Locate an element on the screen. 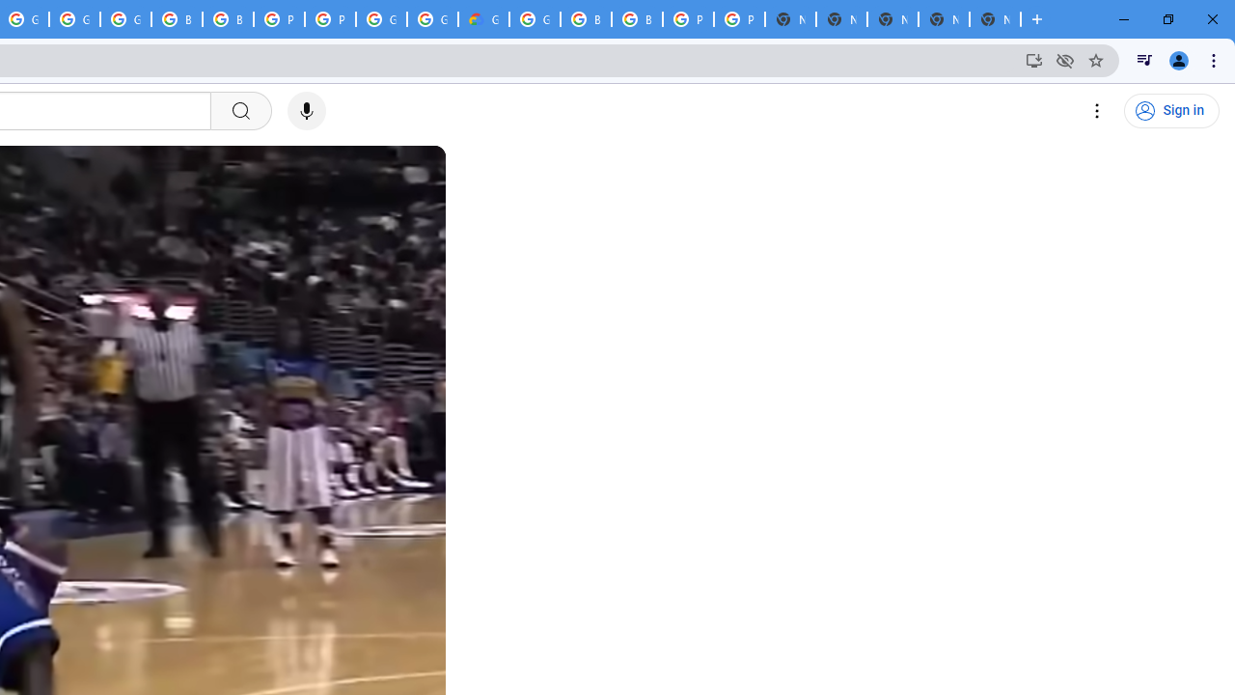 The image size is (1235, 695). Browse Chrome as a guest - Computer - Google Chrome Help is located at coordinates (637, 19).